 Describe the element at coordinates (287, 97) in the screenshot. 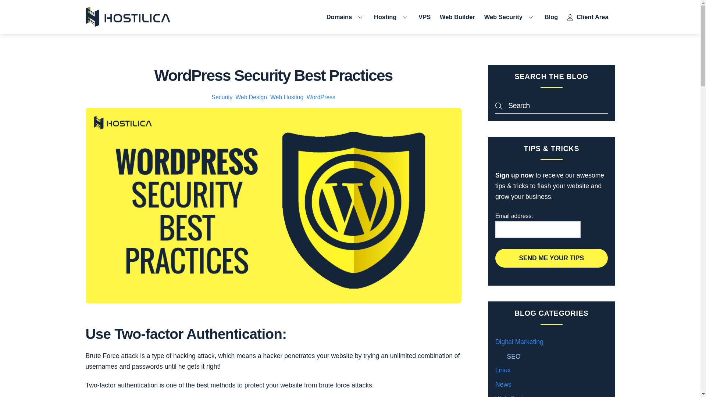

I see `Web Hosting` at that location.